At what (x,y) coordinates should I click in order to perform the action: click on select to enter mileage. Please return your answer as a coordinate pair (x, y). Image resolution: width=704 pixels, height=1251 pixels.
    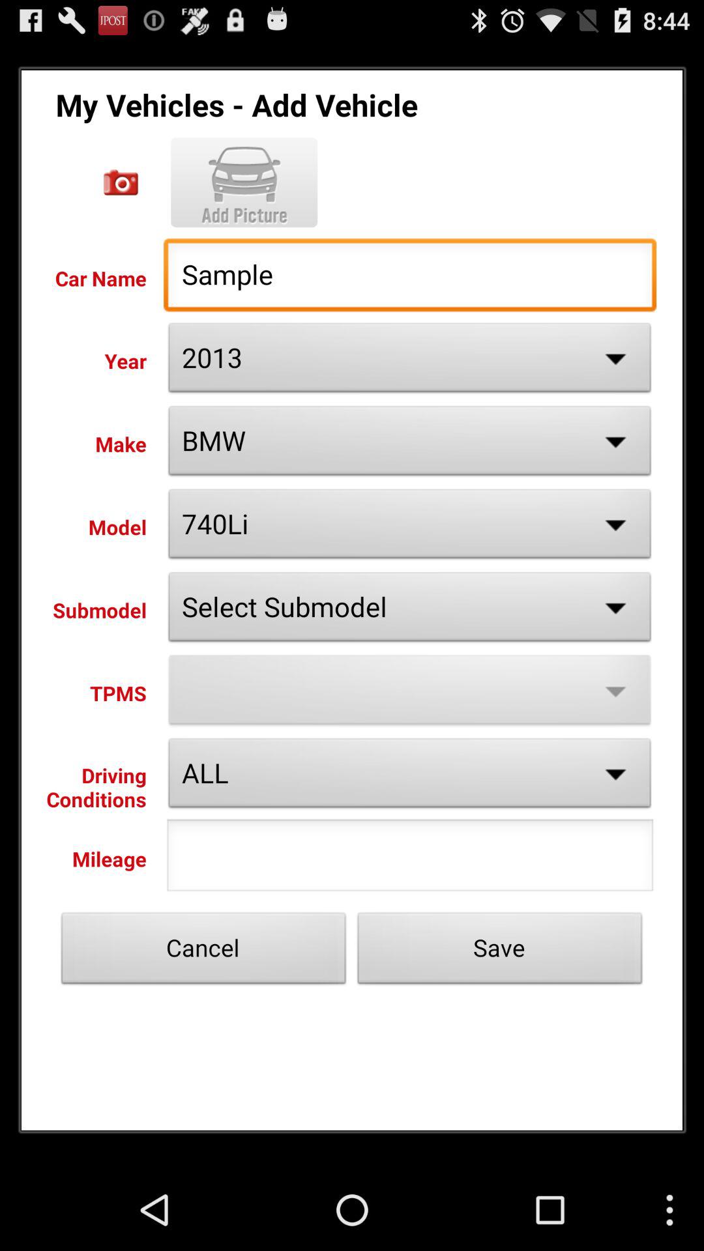
    Looking at the image, I should click on (410, 859).